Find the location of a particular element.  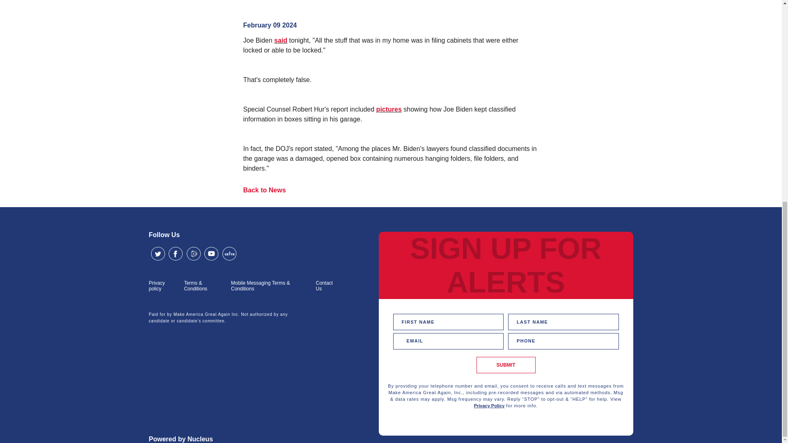

said is located at coordinates (281, 40).